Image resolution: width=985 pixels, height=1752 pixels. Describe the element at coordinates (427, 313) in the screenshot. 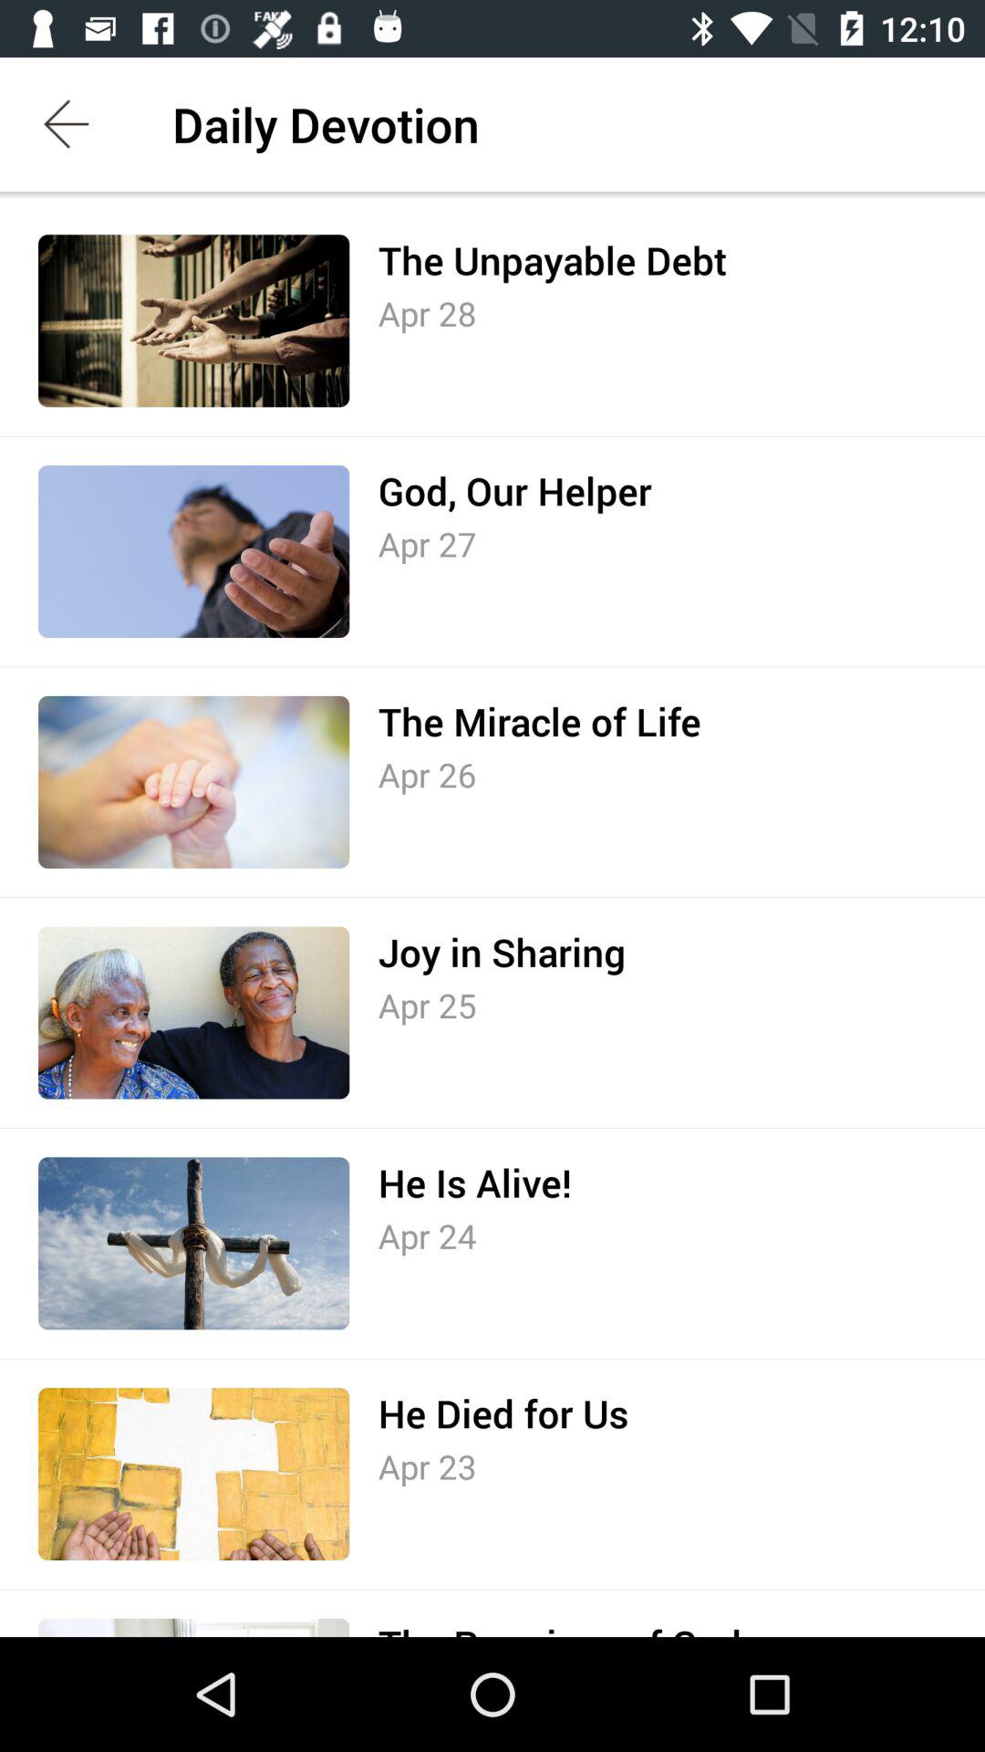

I see `turn off item below the the unpayable debt item` at that location.